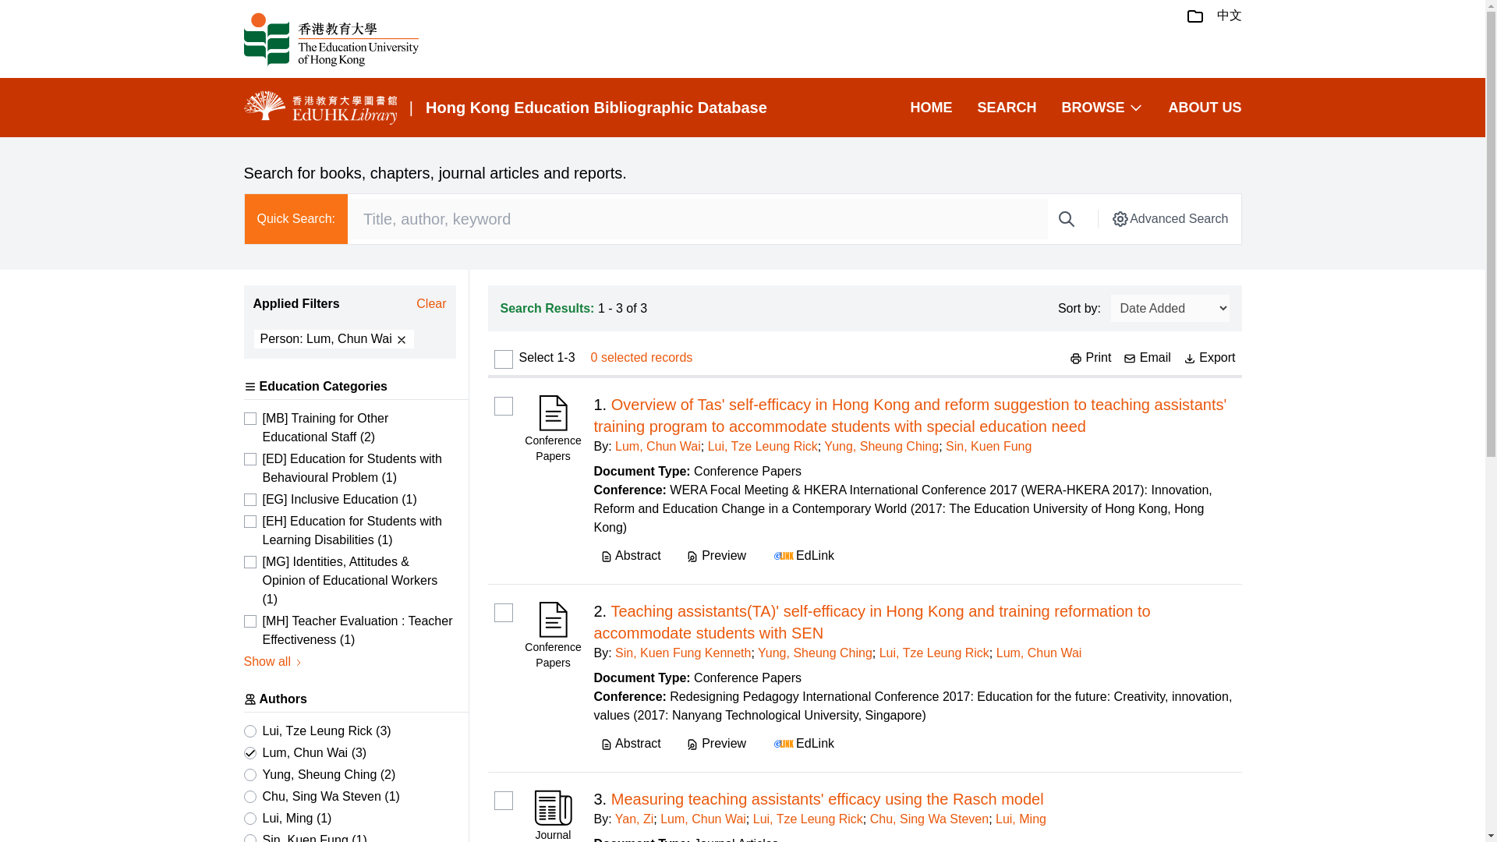 This screenshot has height=842, width=1497. I want to click on Yung, Sheung Ching, so click(881, 446).